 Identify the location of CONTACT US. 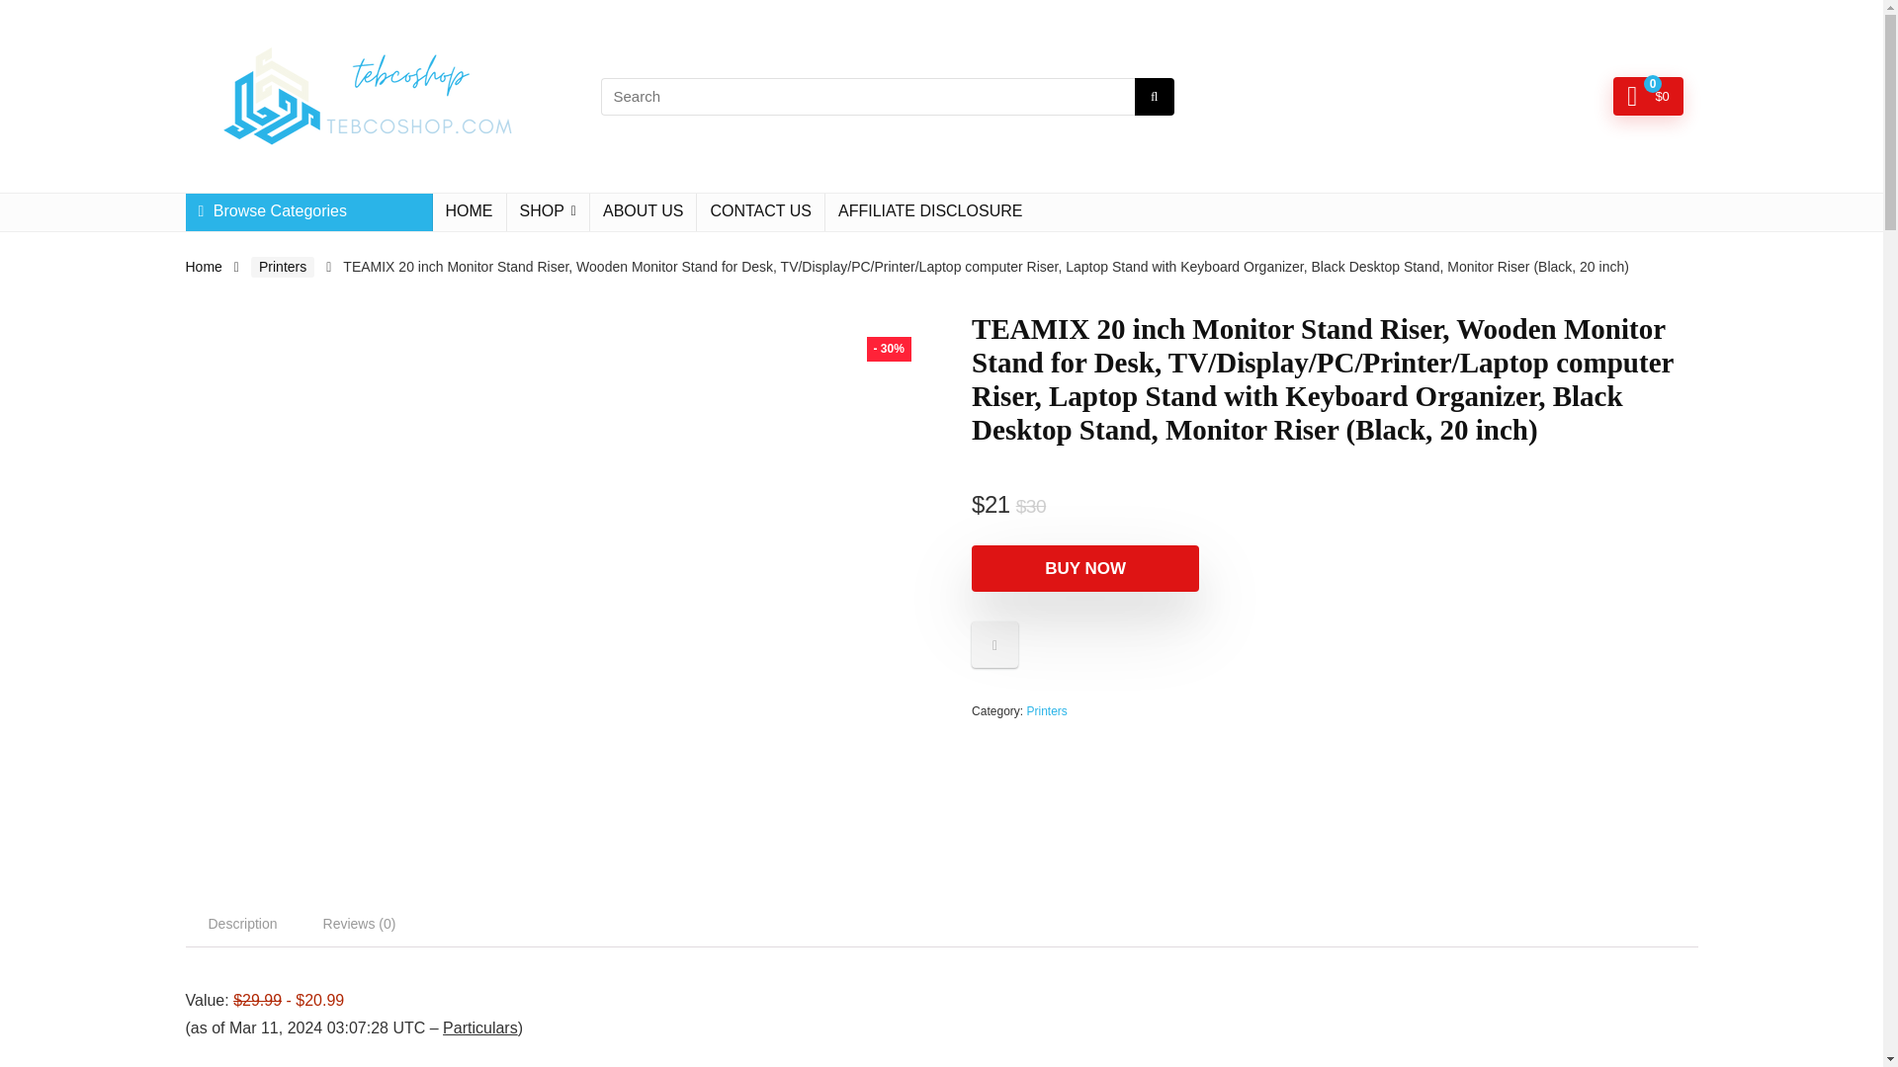
(759, 211).